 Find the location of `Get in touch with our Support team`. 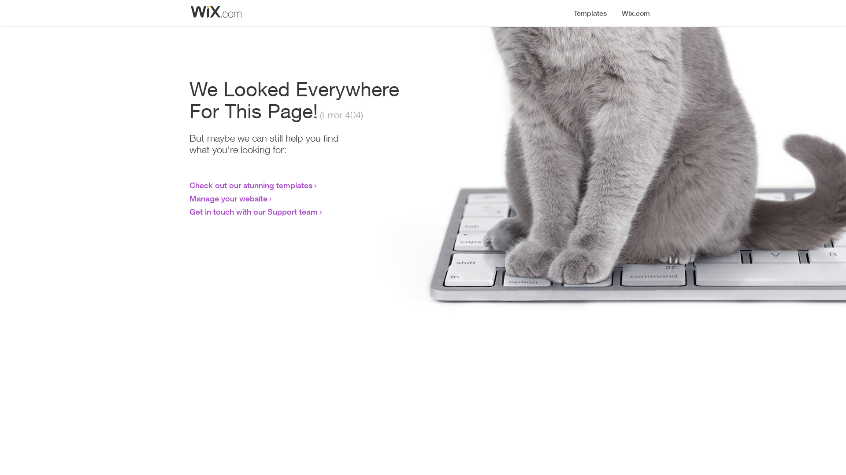

Get in touch with our Support team is located at coordinates (254, 212).